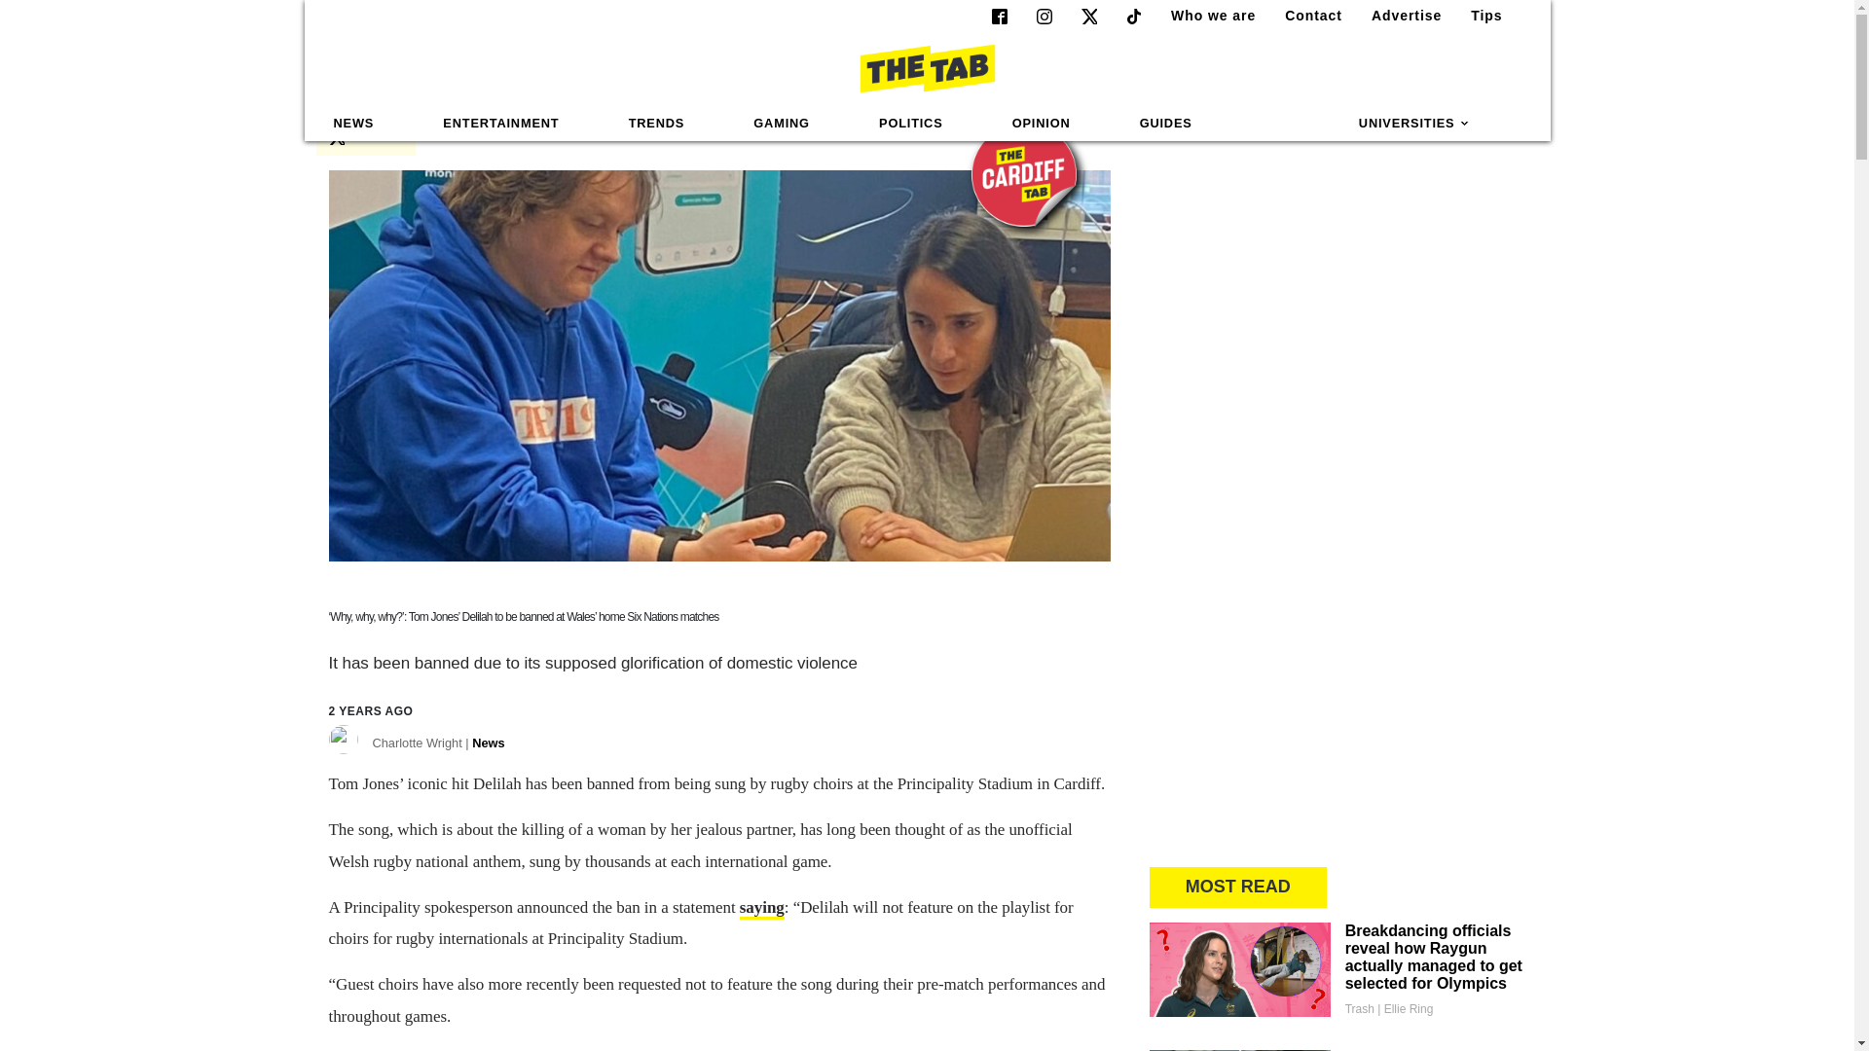  What do you see at coordinates (1479, 16) in the screenshot?
I see `Tips` at bounding box center [1479, 16].